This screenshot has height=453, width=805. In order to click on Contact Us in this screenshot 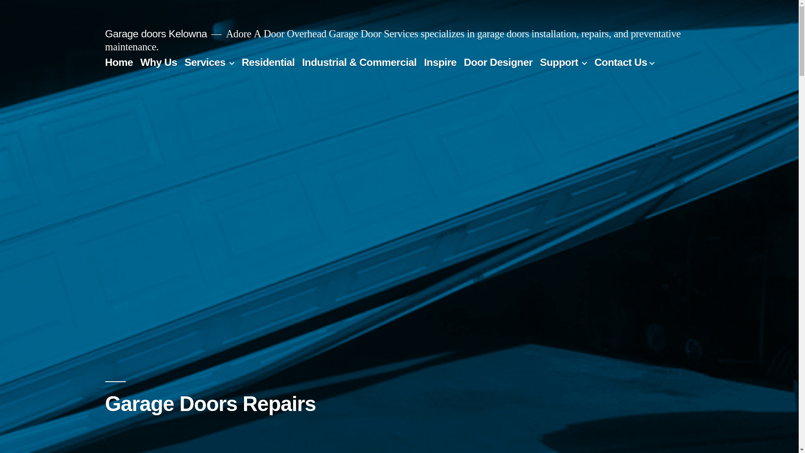, I will do `click(621, 62)`.